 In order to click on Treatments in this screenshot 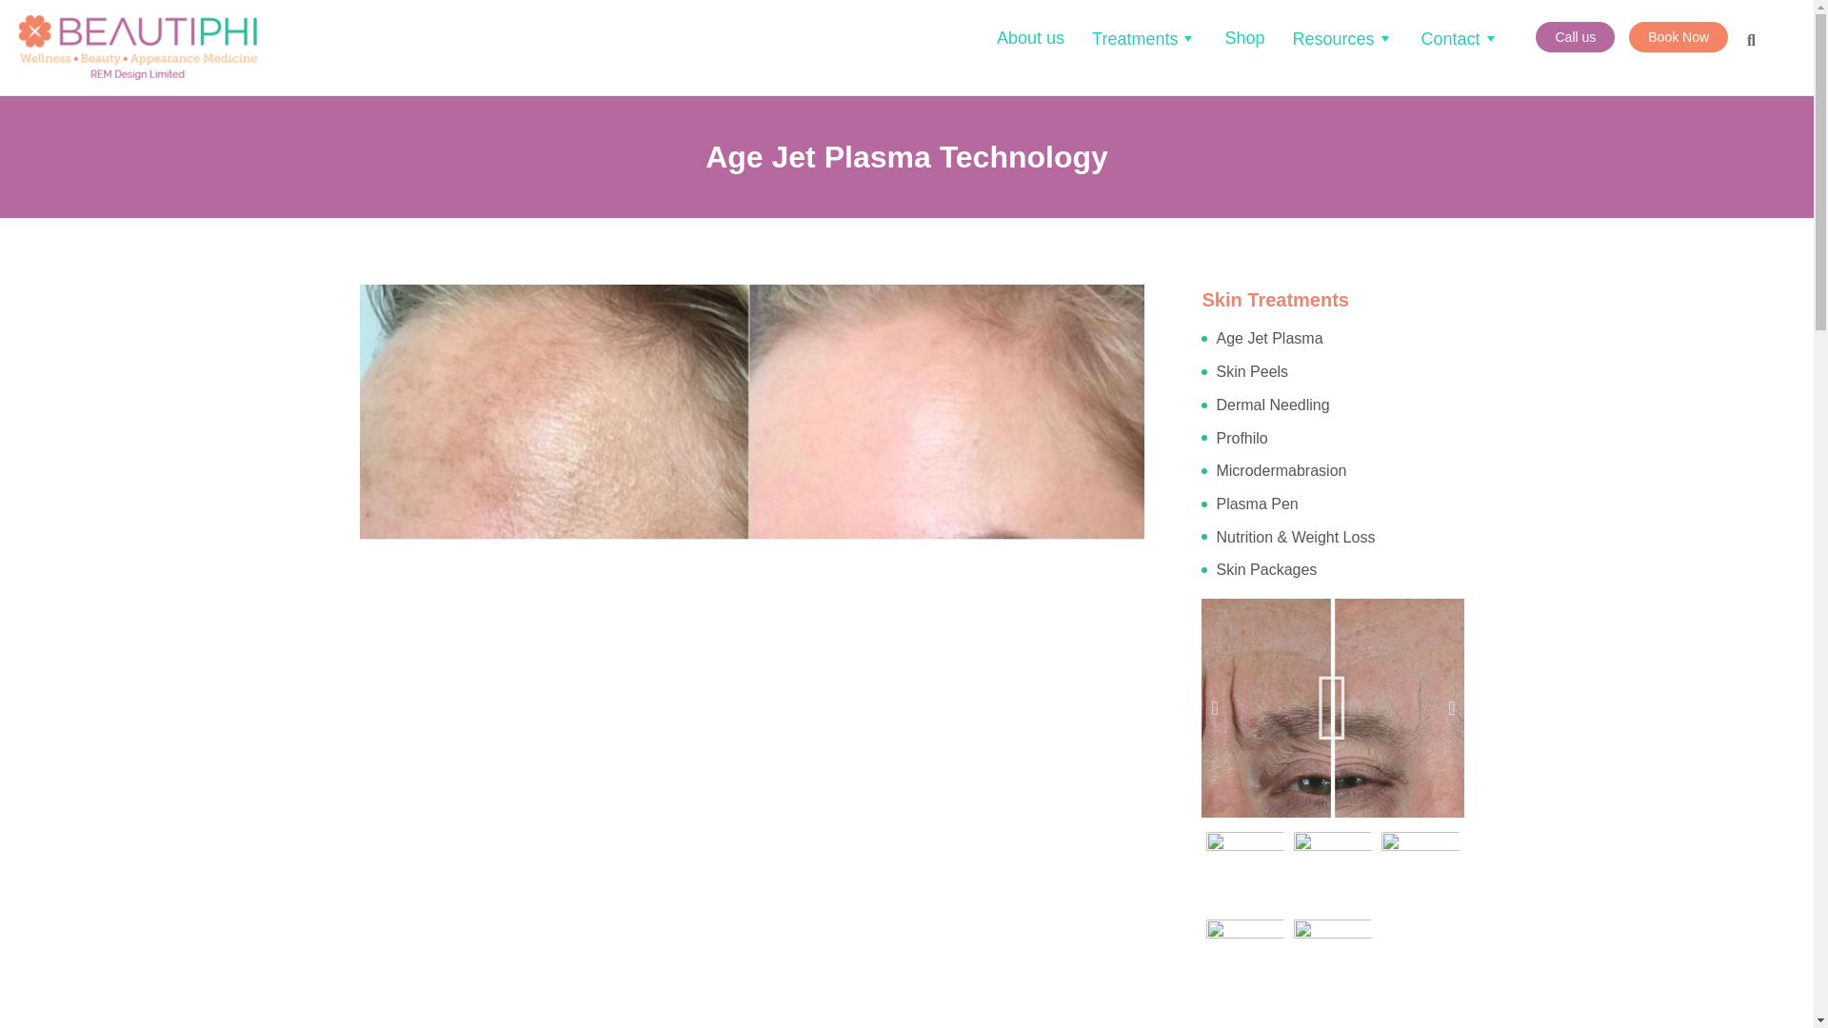, I will do `click(1144, 38)`.